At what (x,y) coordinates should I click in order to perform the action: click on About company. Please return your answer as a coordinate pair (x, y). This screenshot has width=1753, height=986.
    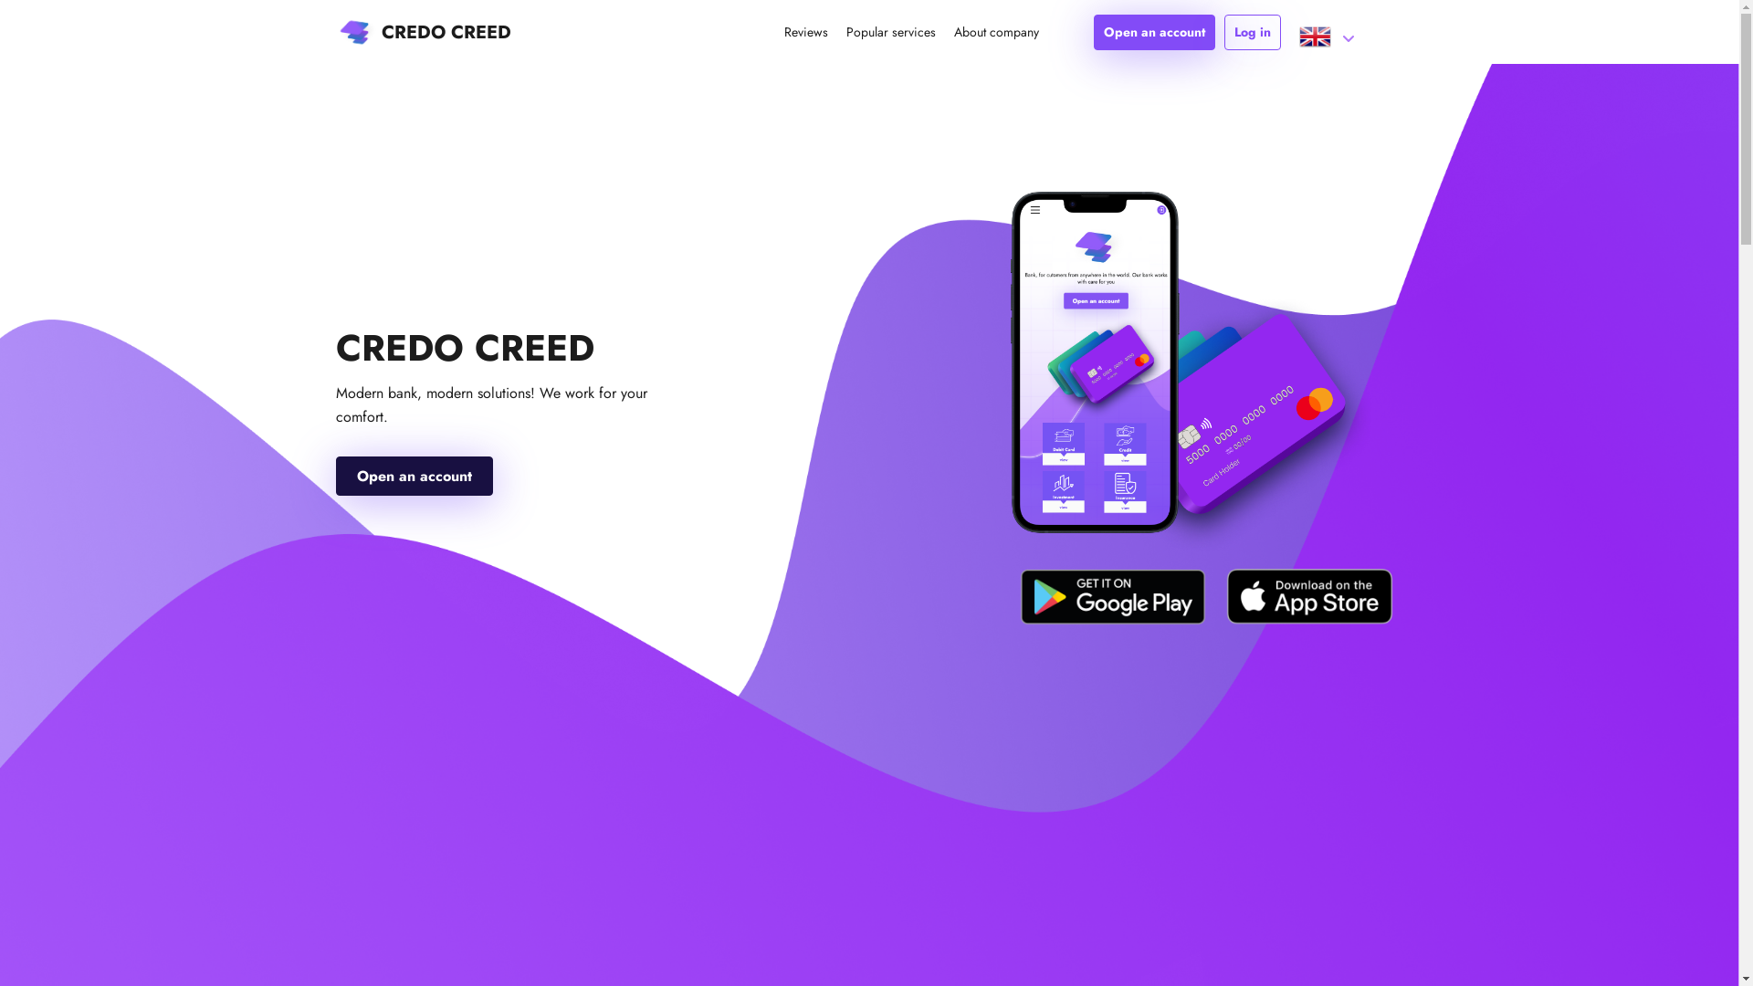
    Looking at the image, I should click on (995, 32).